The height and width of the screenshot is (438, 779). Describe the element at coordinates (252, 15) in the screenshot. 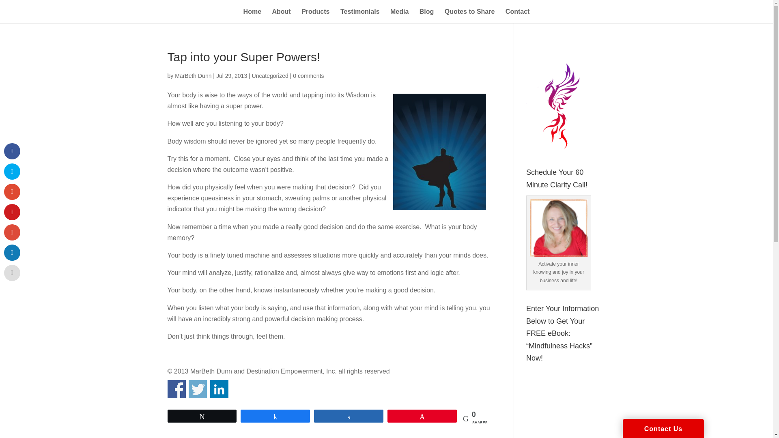

I see `Home` at that location.